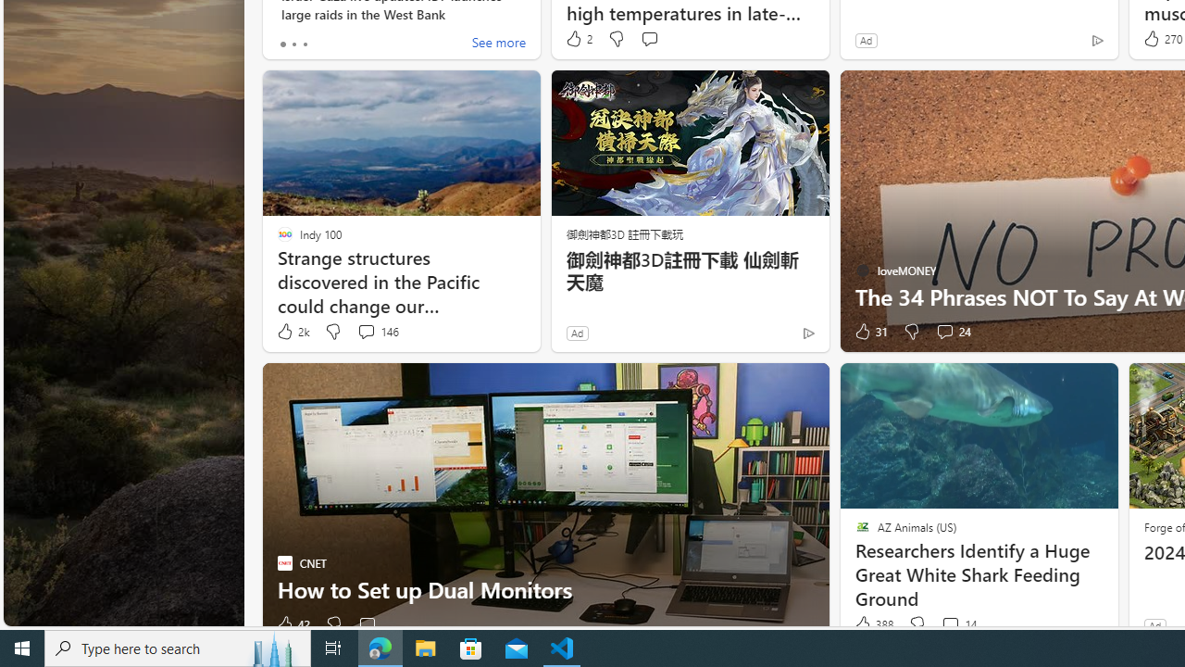 Image resolution: width=1185 pixels, height=667 pixels. What do you see at coordinates (954, 332) in the screenshot?
I see `View comments 24 Comment` at bounding box center [954, 332].